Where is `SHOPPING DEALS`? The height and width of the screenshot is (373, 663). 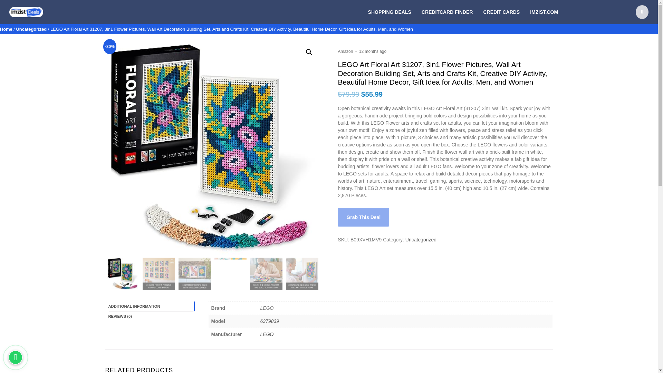 SHOPPING DEALS is located at coordinates (390, 12).